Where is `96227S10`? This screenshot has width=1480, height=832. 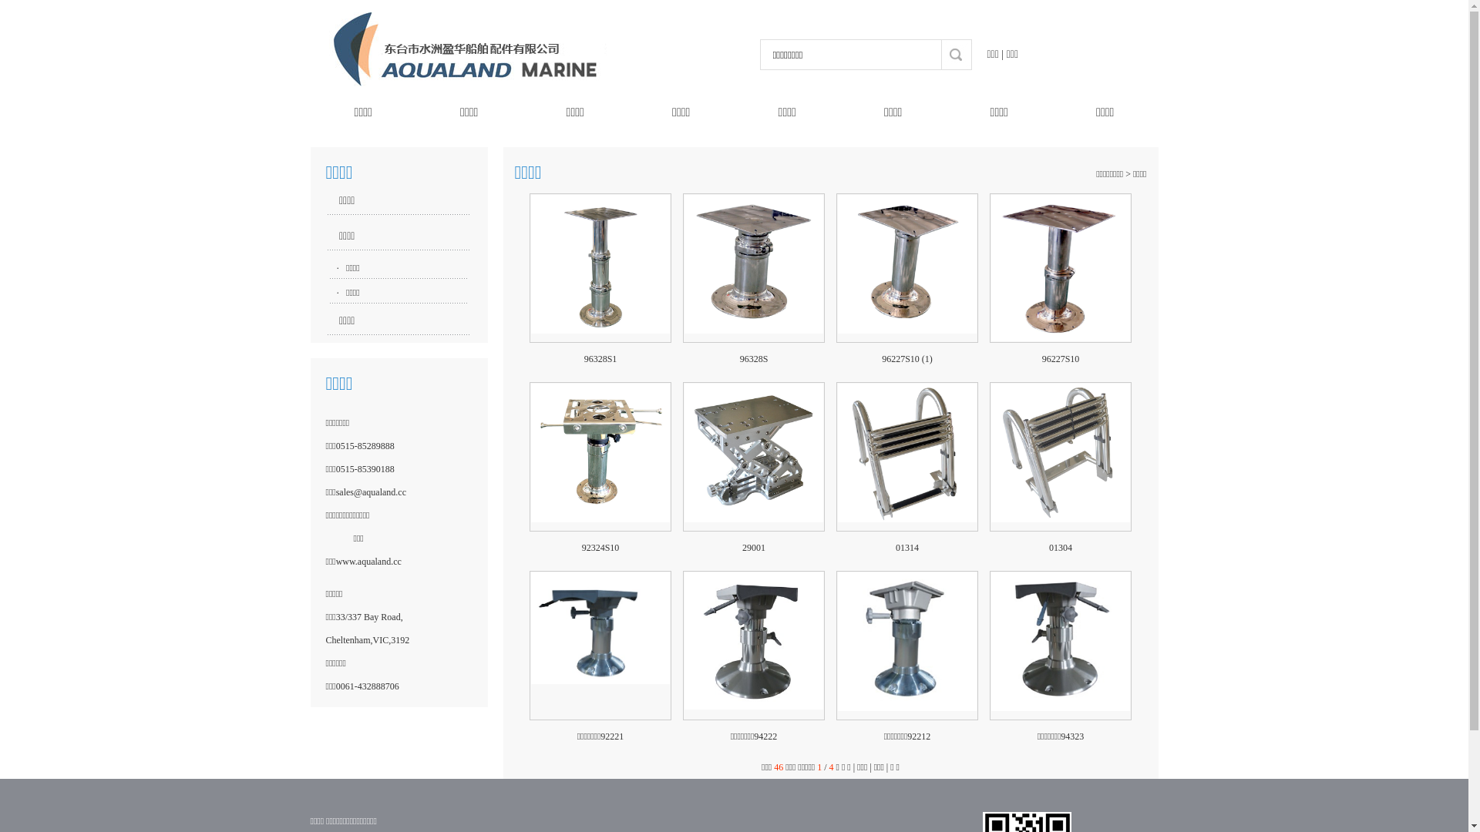
96227S10 is located at coordinates (1061, 268).